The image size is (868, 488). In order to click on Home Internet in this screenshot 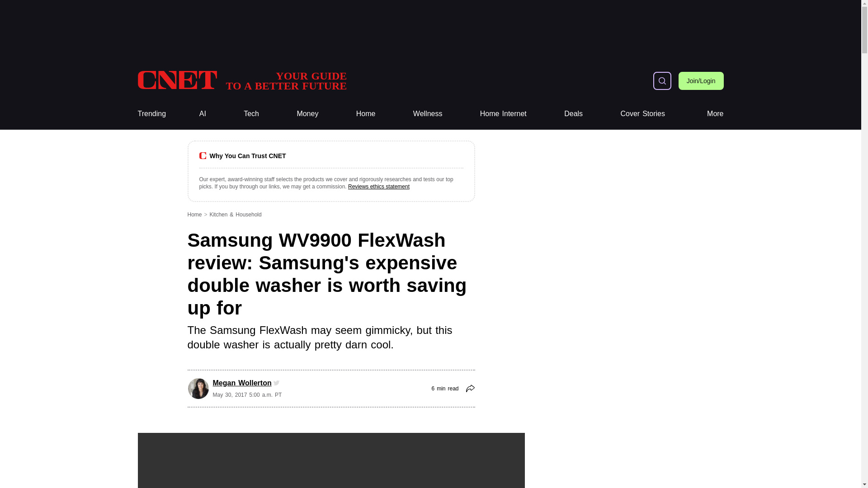, I will do `click(241, 80)`.